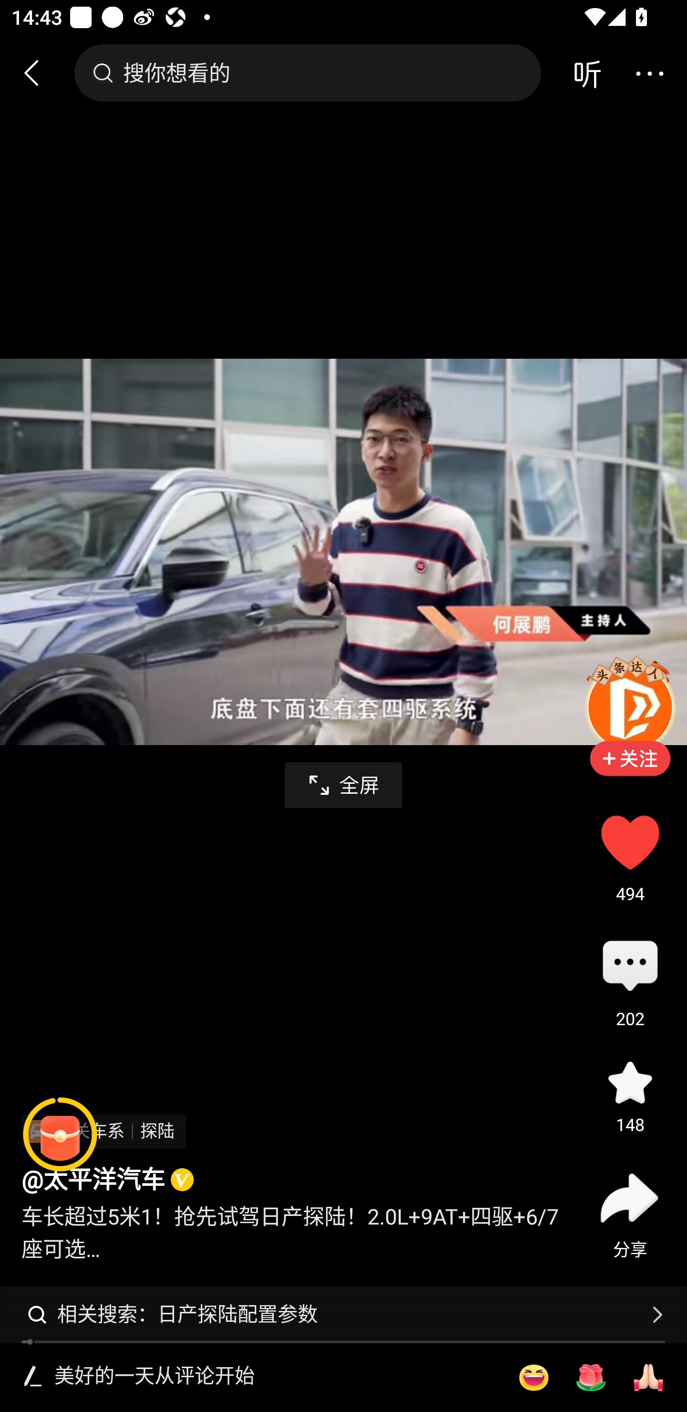 This screenshot has height=1412, width=687. I want to click on 音频, so click(587, 73).